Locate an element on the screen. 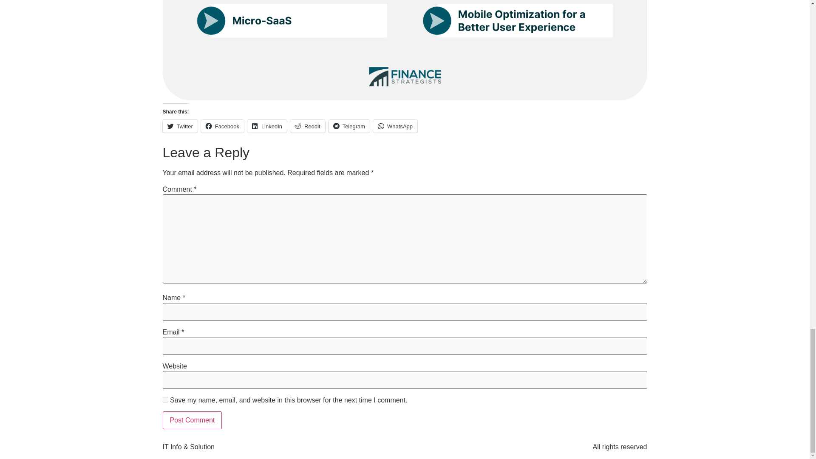 This screenshot has height=459, width=816. Twitter is located at coordinates (180, 126).